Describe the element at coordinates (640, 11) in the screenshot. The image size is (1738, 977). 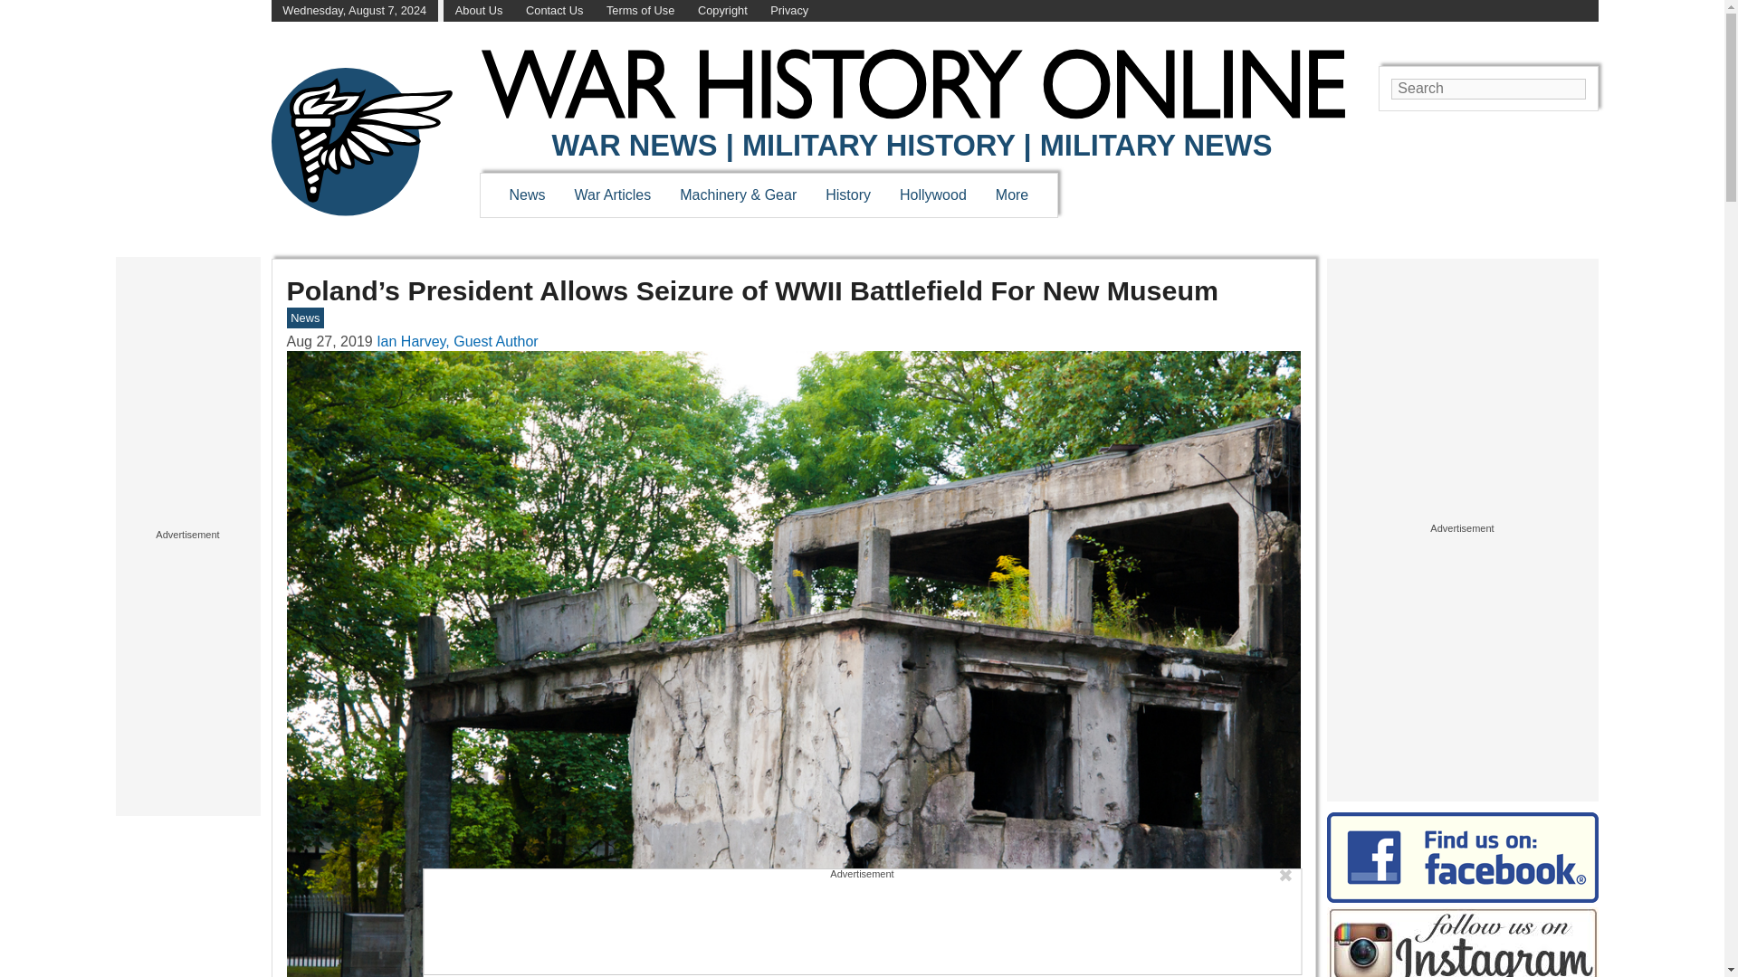
I see `Terms of Use` at that location.